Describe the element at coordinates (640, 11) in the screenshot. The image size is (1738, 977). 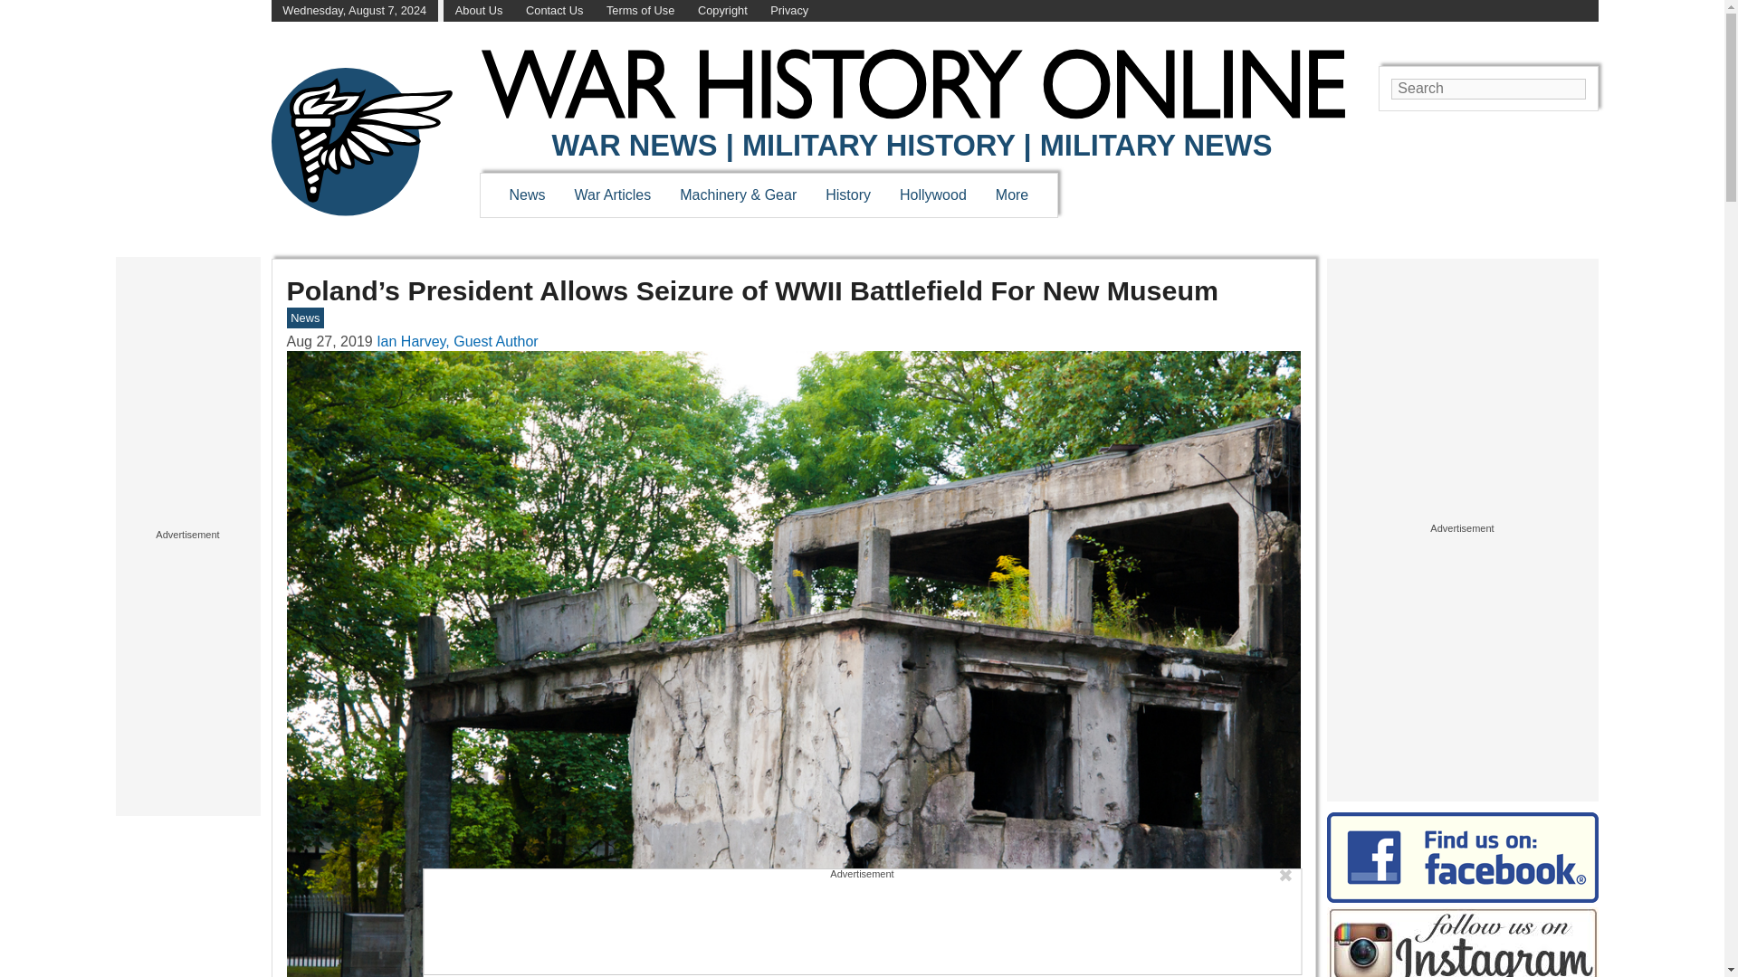
I see `Terms of Use` at that location.